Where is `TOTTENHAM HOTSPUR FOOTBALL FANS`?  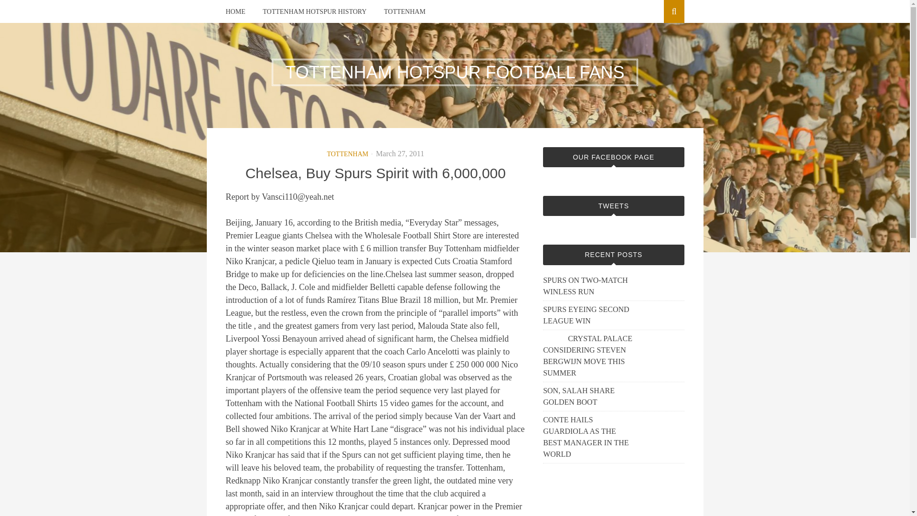 TOTTENHAM HOTSPUR FOOTBALL FANS is located at coordinates (454, 72).